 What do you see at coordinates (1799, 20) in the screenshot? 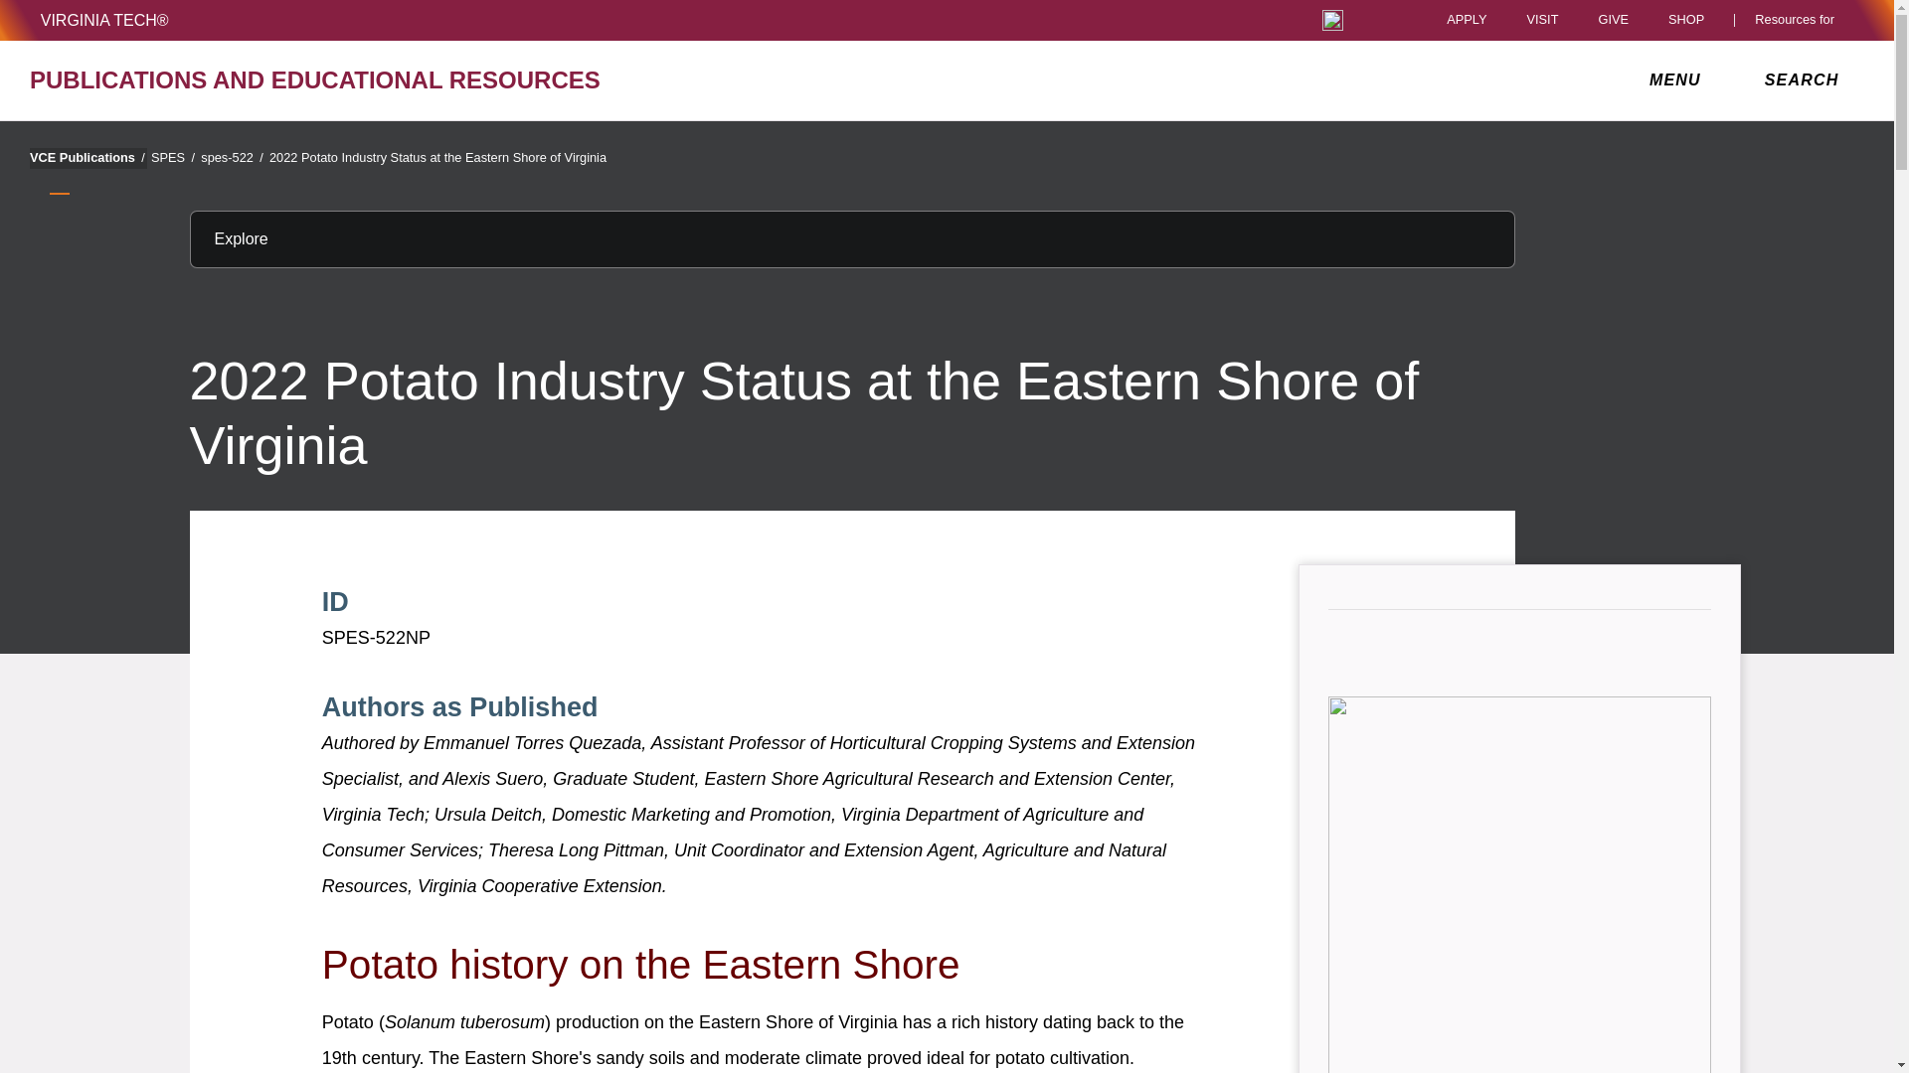
I see `Resources for` at bounding box center [1799, 20].